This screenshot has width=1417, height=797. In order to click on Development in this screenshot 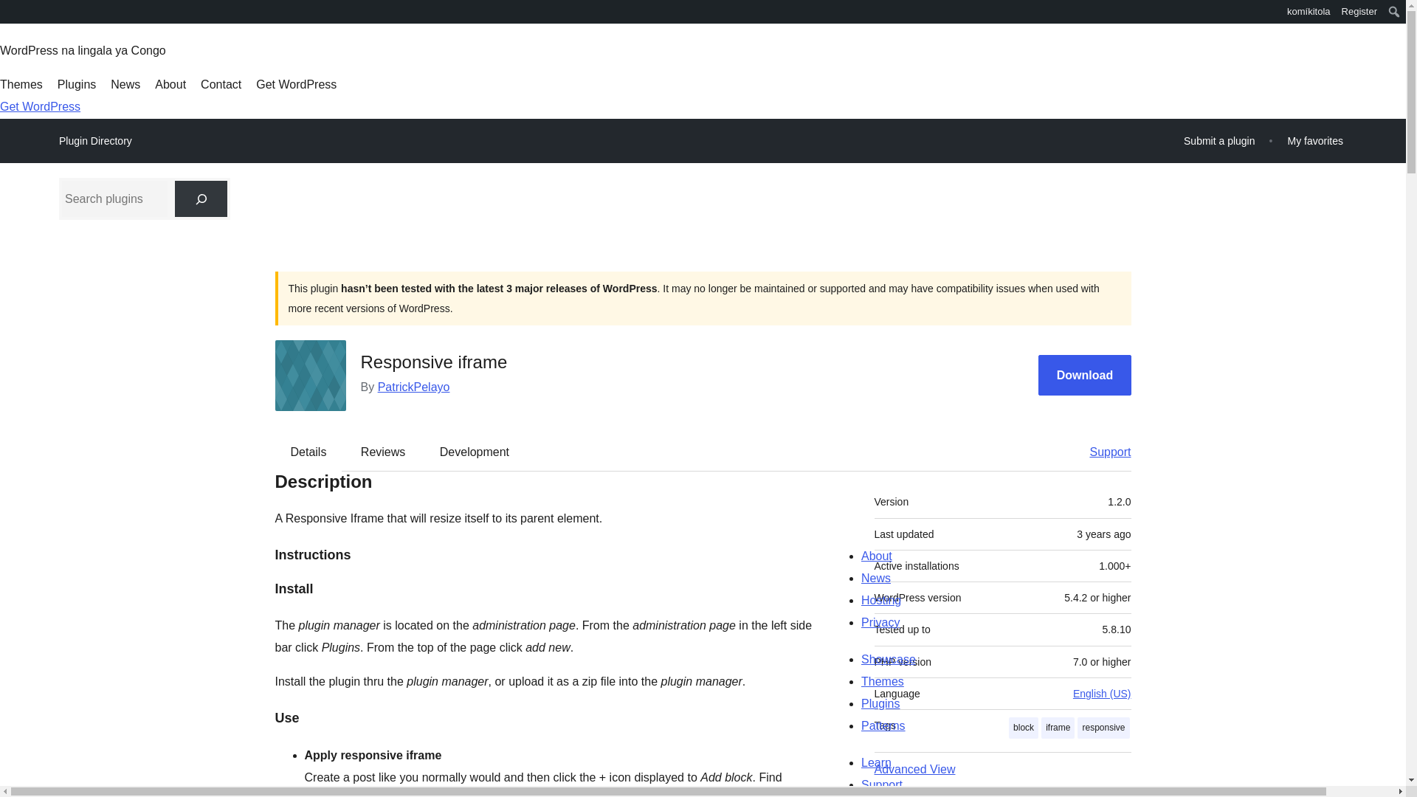, I will do `click(475, 452)`.